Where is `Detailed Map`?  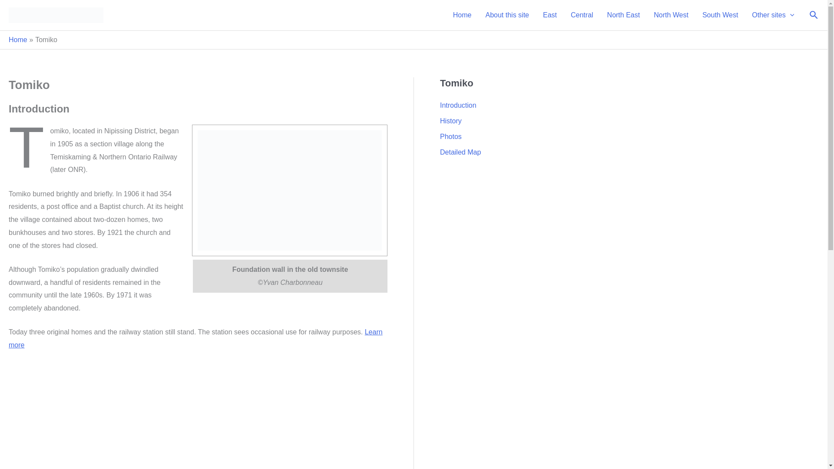 Detailed Map is located at coordinates (460, 152).